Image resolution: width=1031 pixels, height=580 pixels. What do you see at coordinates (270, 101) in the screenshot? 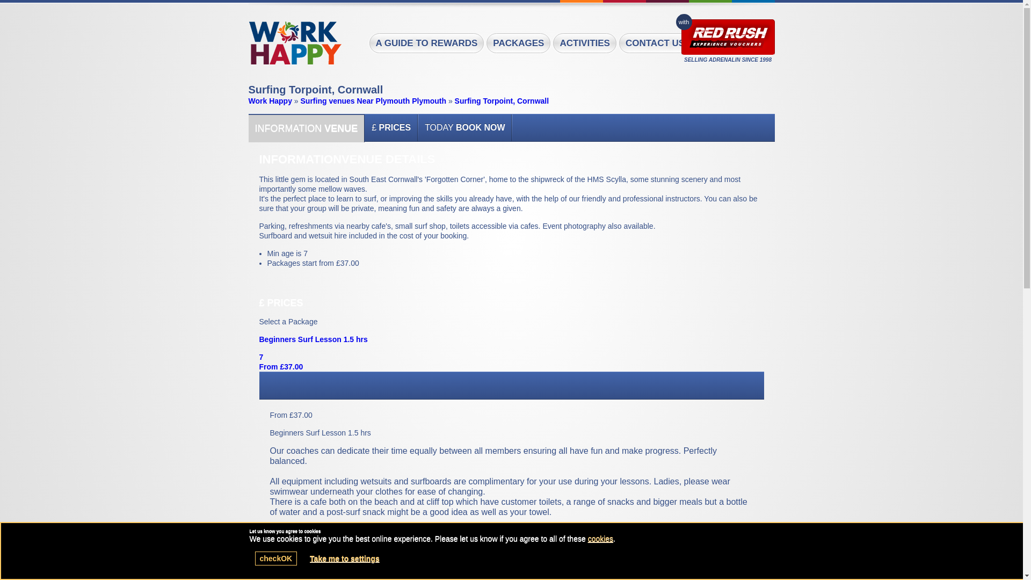
I see `Work Happy` at bounding box center [270, 101].